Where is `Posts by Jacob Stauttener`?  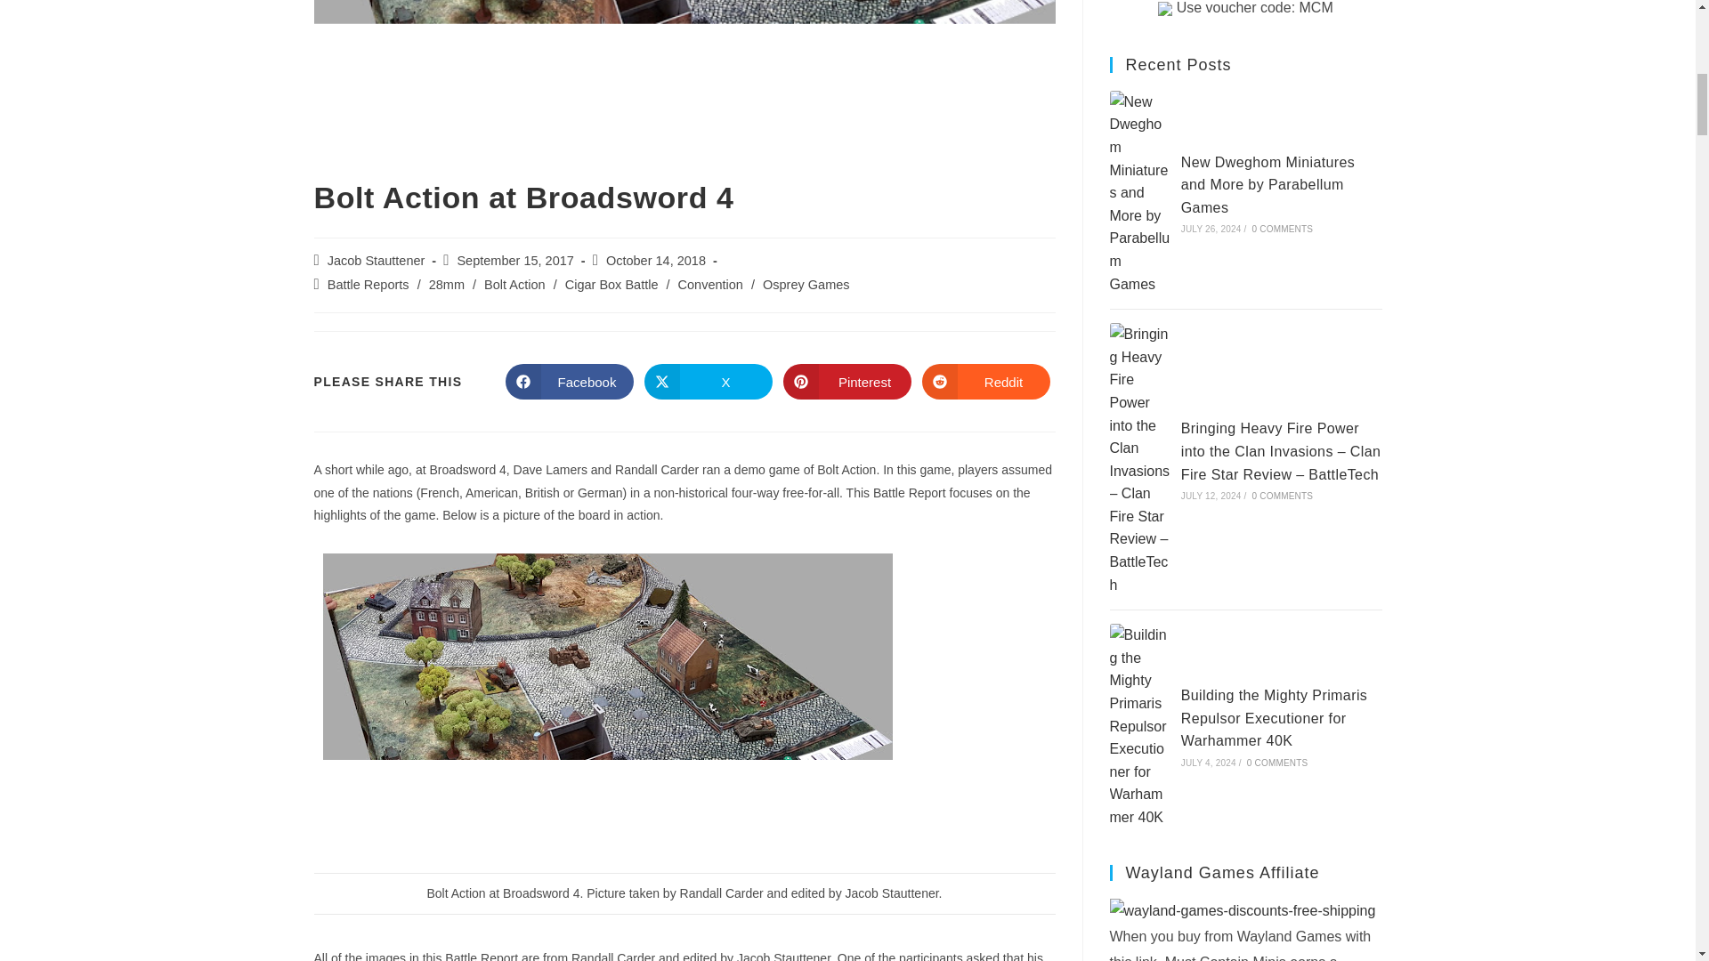 Posts by Jacob Stauttener is located at coordinates (377, 261).